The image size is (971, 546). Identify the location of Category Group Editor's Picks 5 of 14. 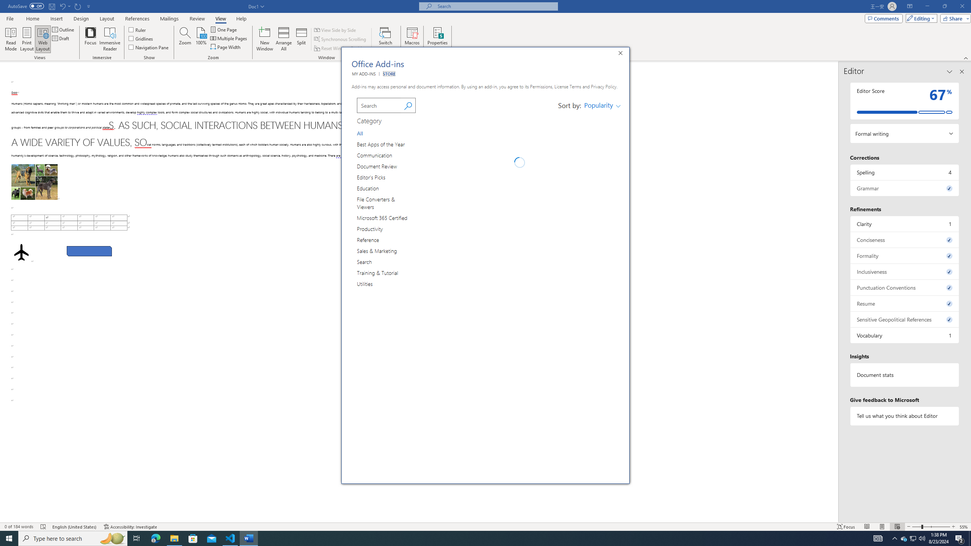
(373, 177).